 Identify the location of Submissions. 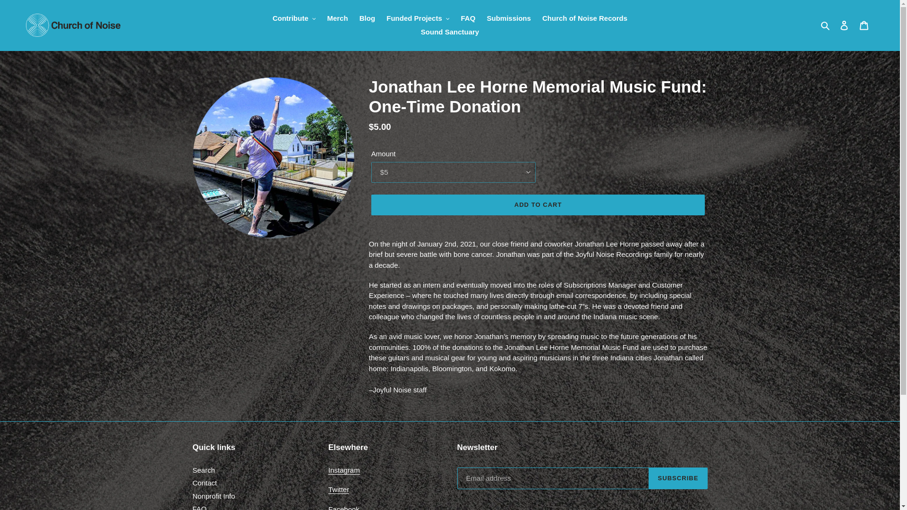
(508, 18).